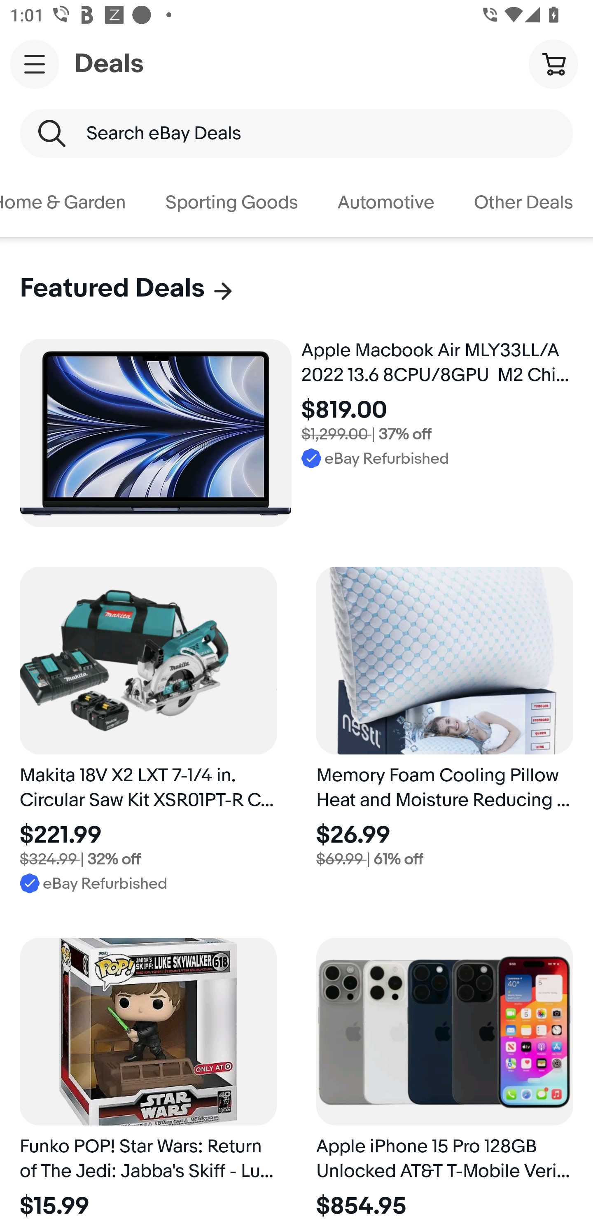  I want to click on Automotive. Button. 6 of 7. Automotive, so click(386, 203).